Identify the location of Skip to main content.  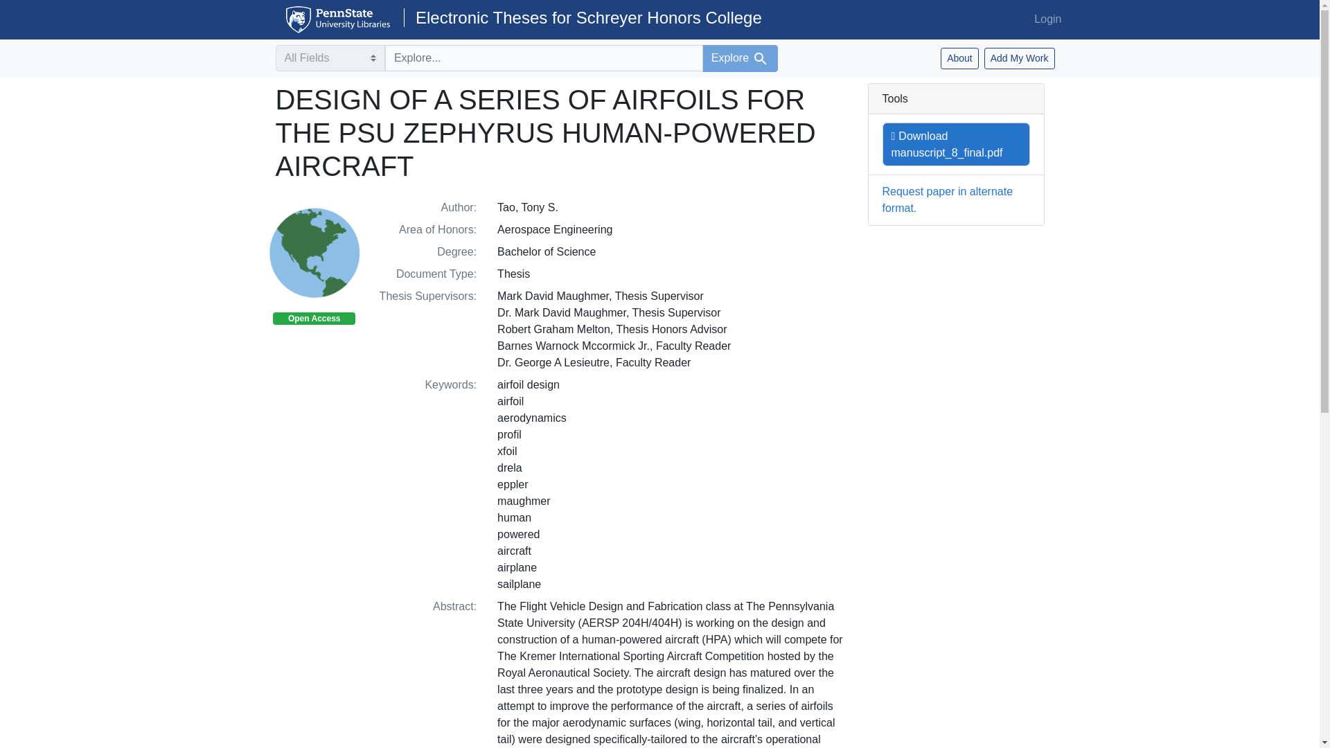
(36, 8).